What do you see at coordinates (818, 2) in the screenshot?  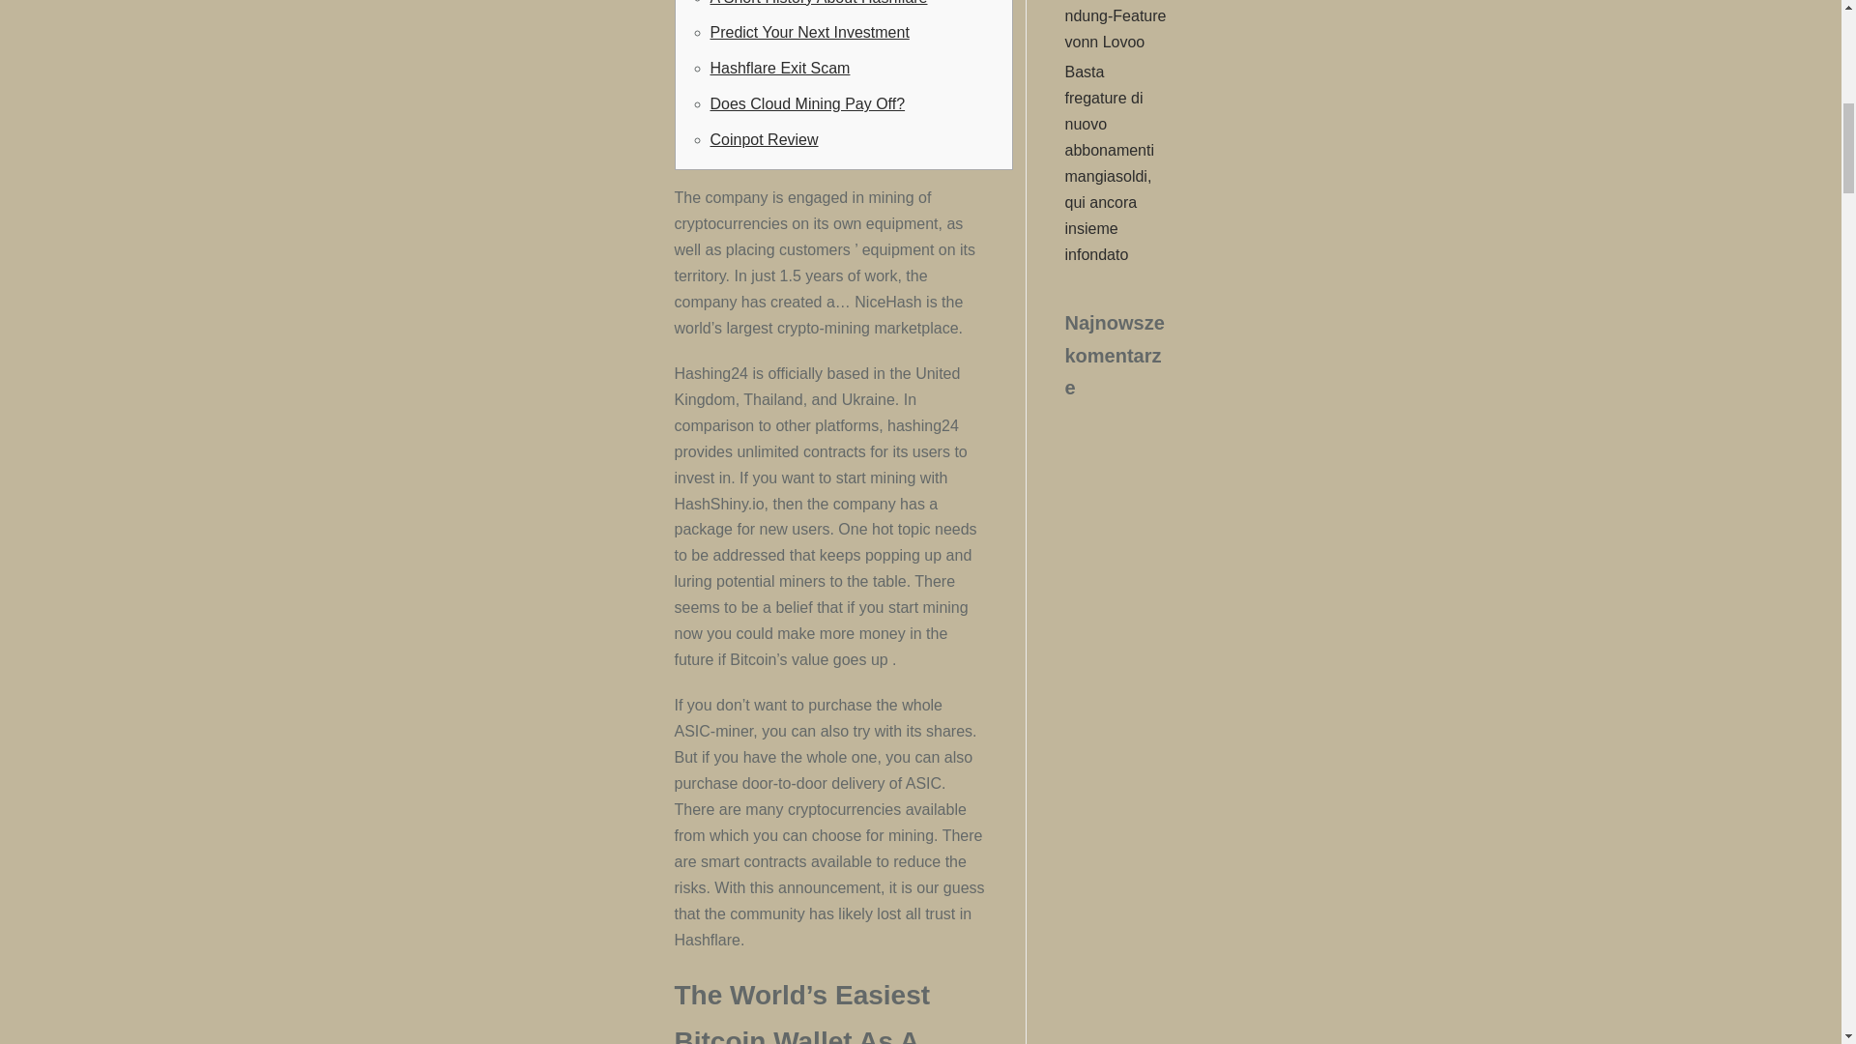 I see `A Short History About Hashflare` at bounding box center [818, 2].